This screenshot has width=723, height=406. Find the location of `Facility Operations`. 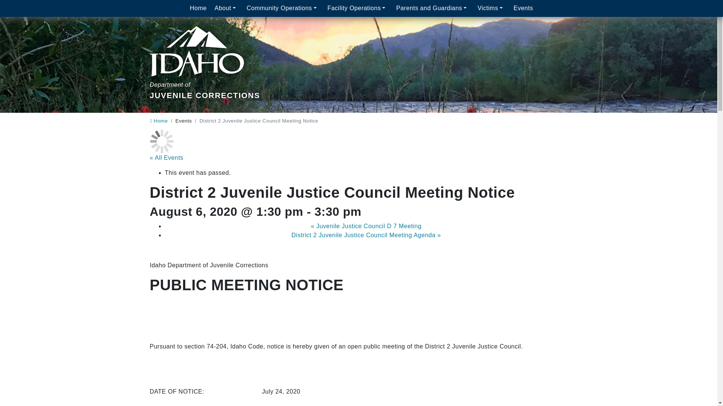

Facility Operations is located at coordinates (358, 8).